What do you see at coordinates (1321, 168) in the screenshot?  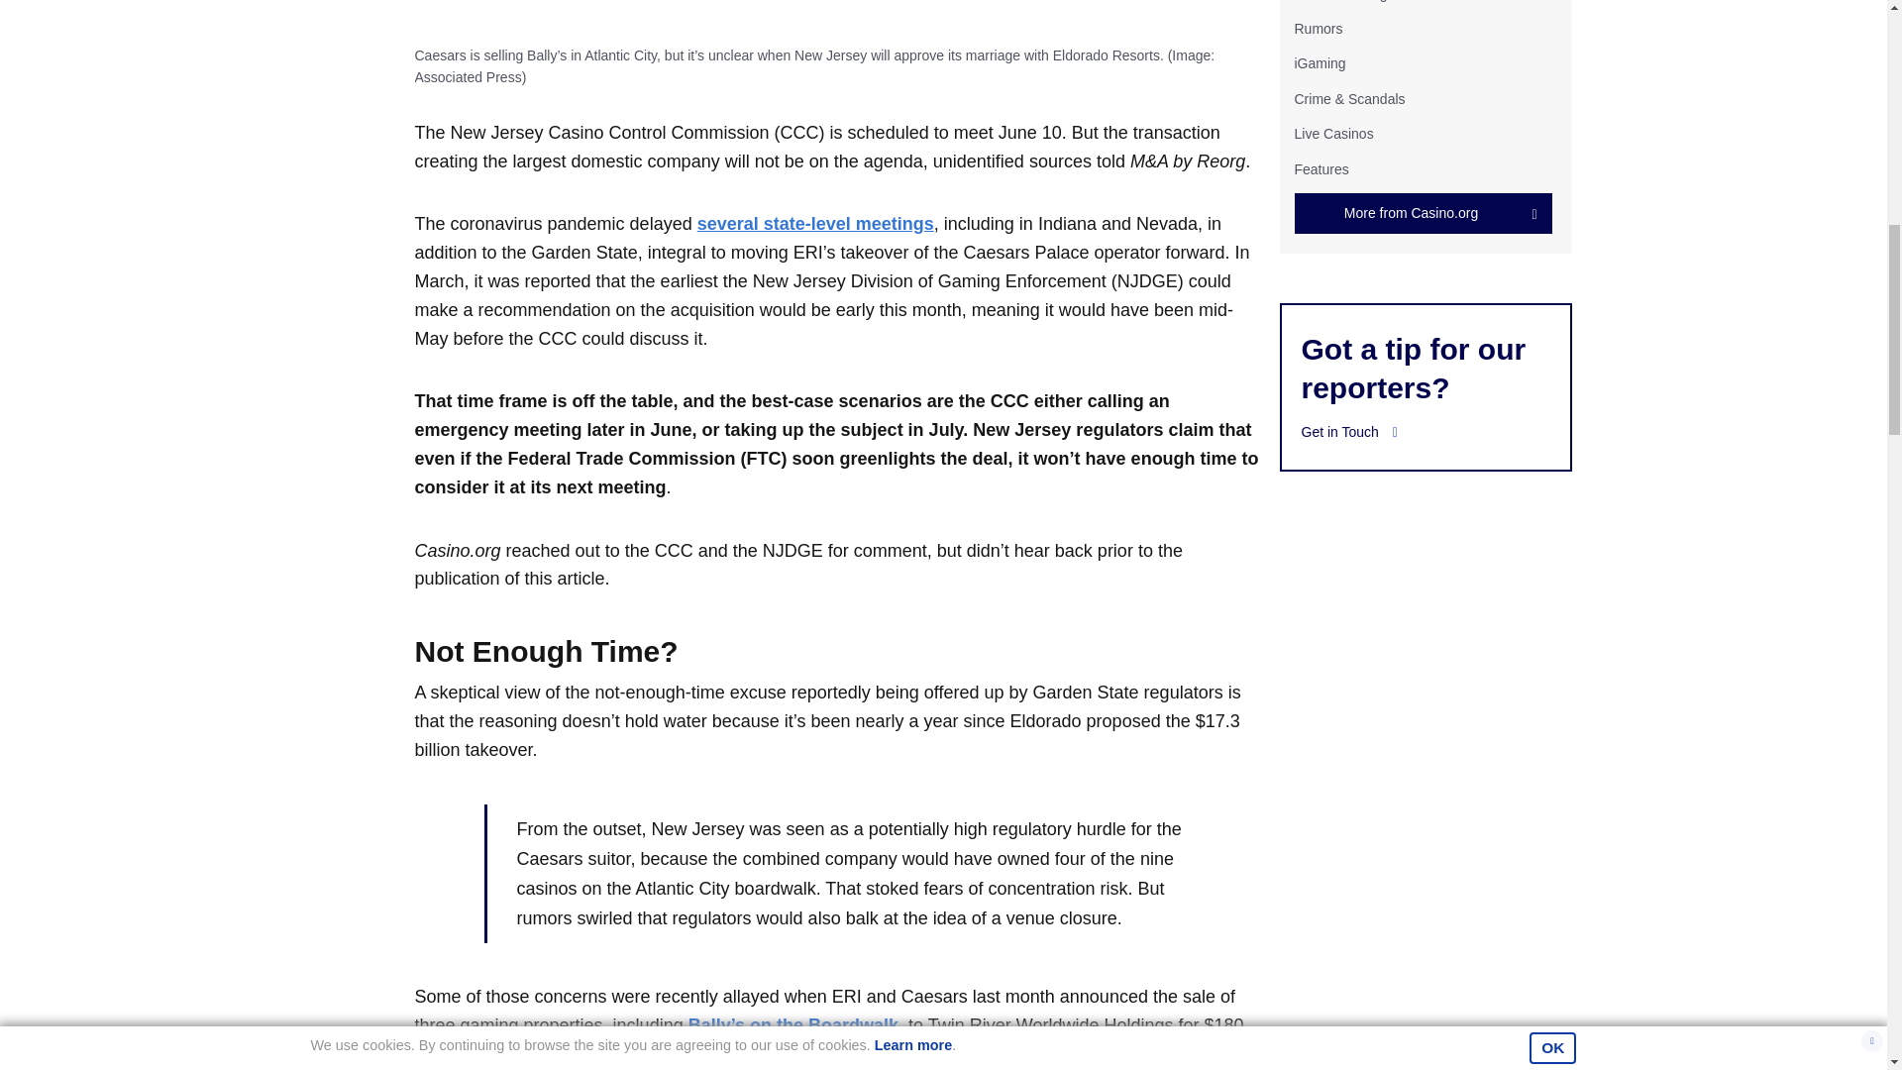 I see `Features` at bounding box center [1321, 168].